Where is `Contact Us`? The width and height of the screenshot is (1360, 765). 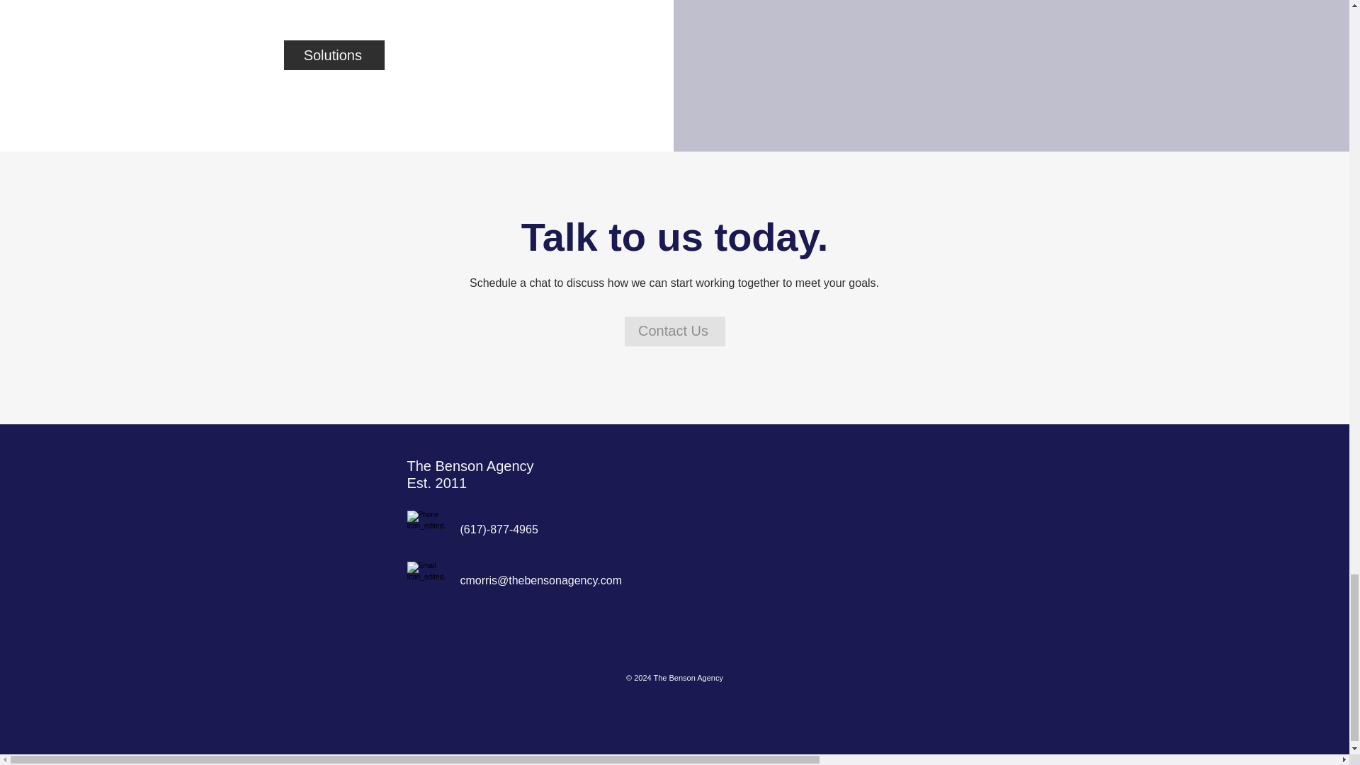
Contact Us is located at coordinates (674, 331).